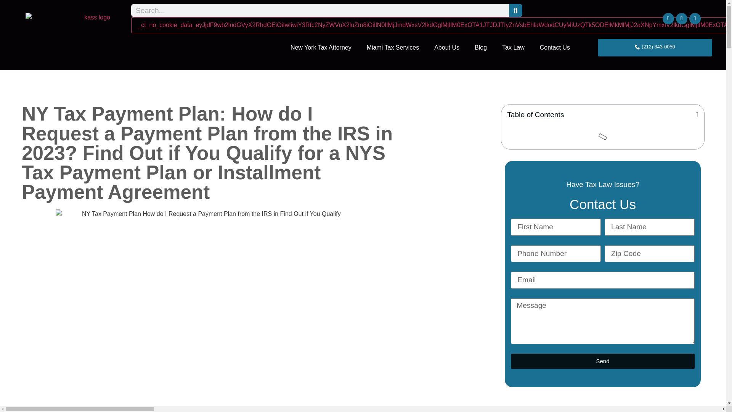  I want to click on New York Tax Attorney, so click(321, 47).